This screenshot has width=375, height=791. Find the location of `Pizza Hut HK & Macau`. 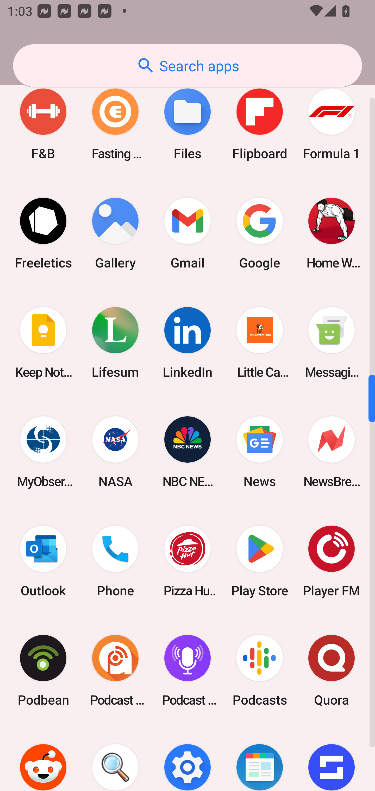

Pizza Hut HK & Macau is located at coordinates (187, 561).